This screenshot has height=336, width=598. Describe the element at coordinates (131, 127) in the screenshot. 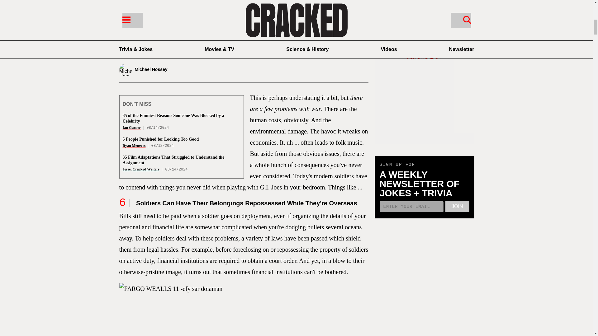

I see `Ian Garner` at that location.